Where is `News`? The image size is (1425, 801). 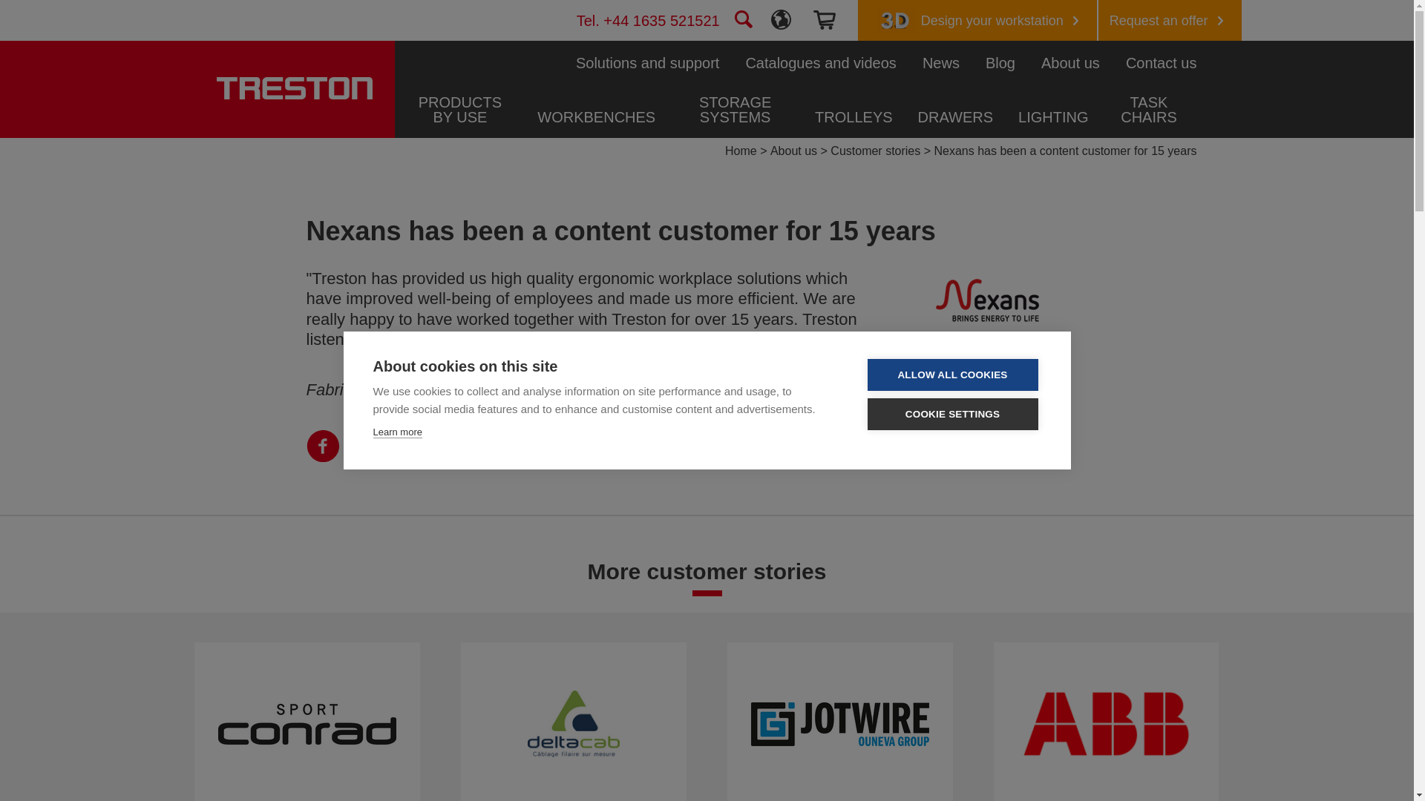
News is located at coordinates (940, 62).